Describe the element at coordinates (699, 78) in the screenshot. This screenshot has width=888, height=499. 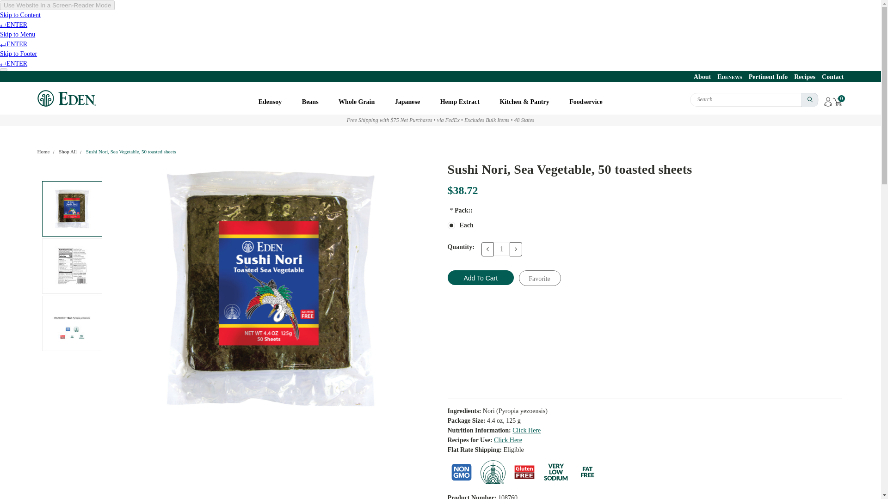
I see `About` at that location.